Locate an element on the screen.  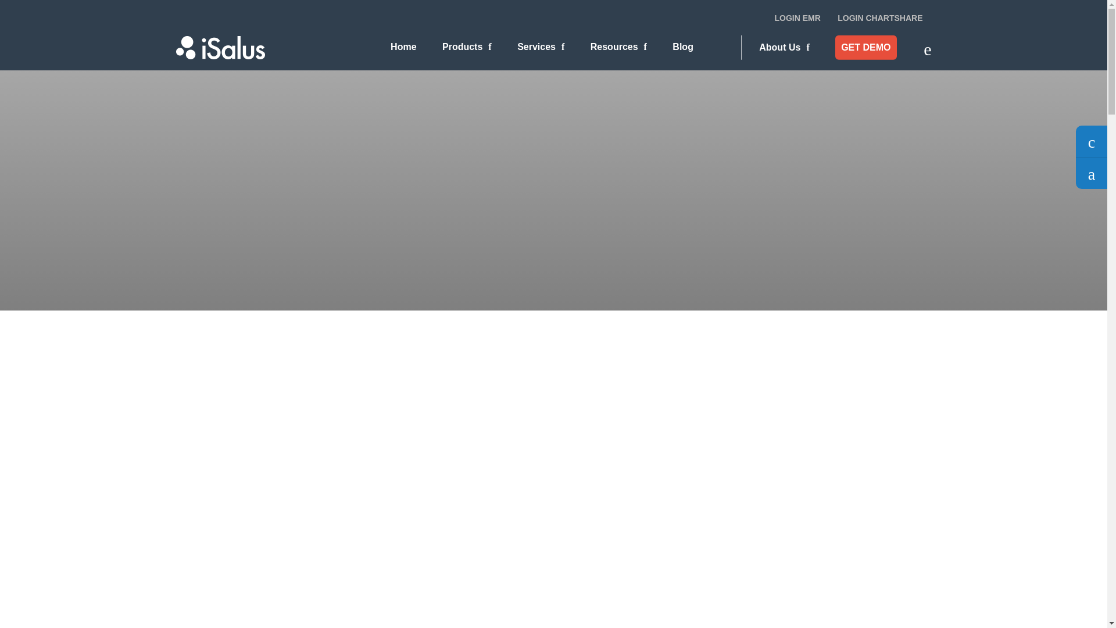
LOGIN EMR is located at coordinates (797, 17).